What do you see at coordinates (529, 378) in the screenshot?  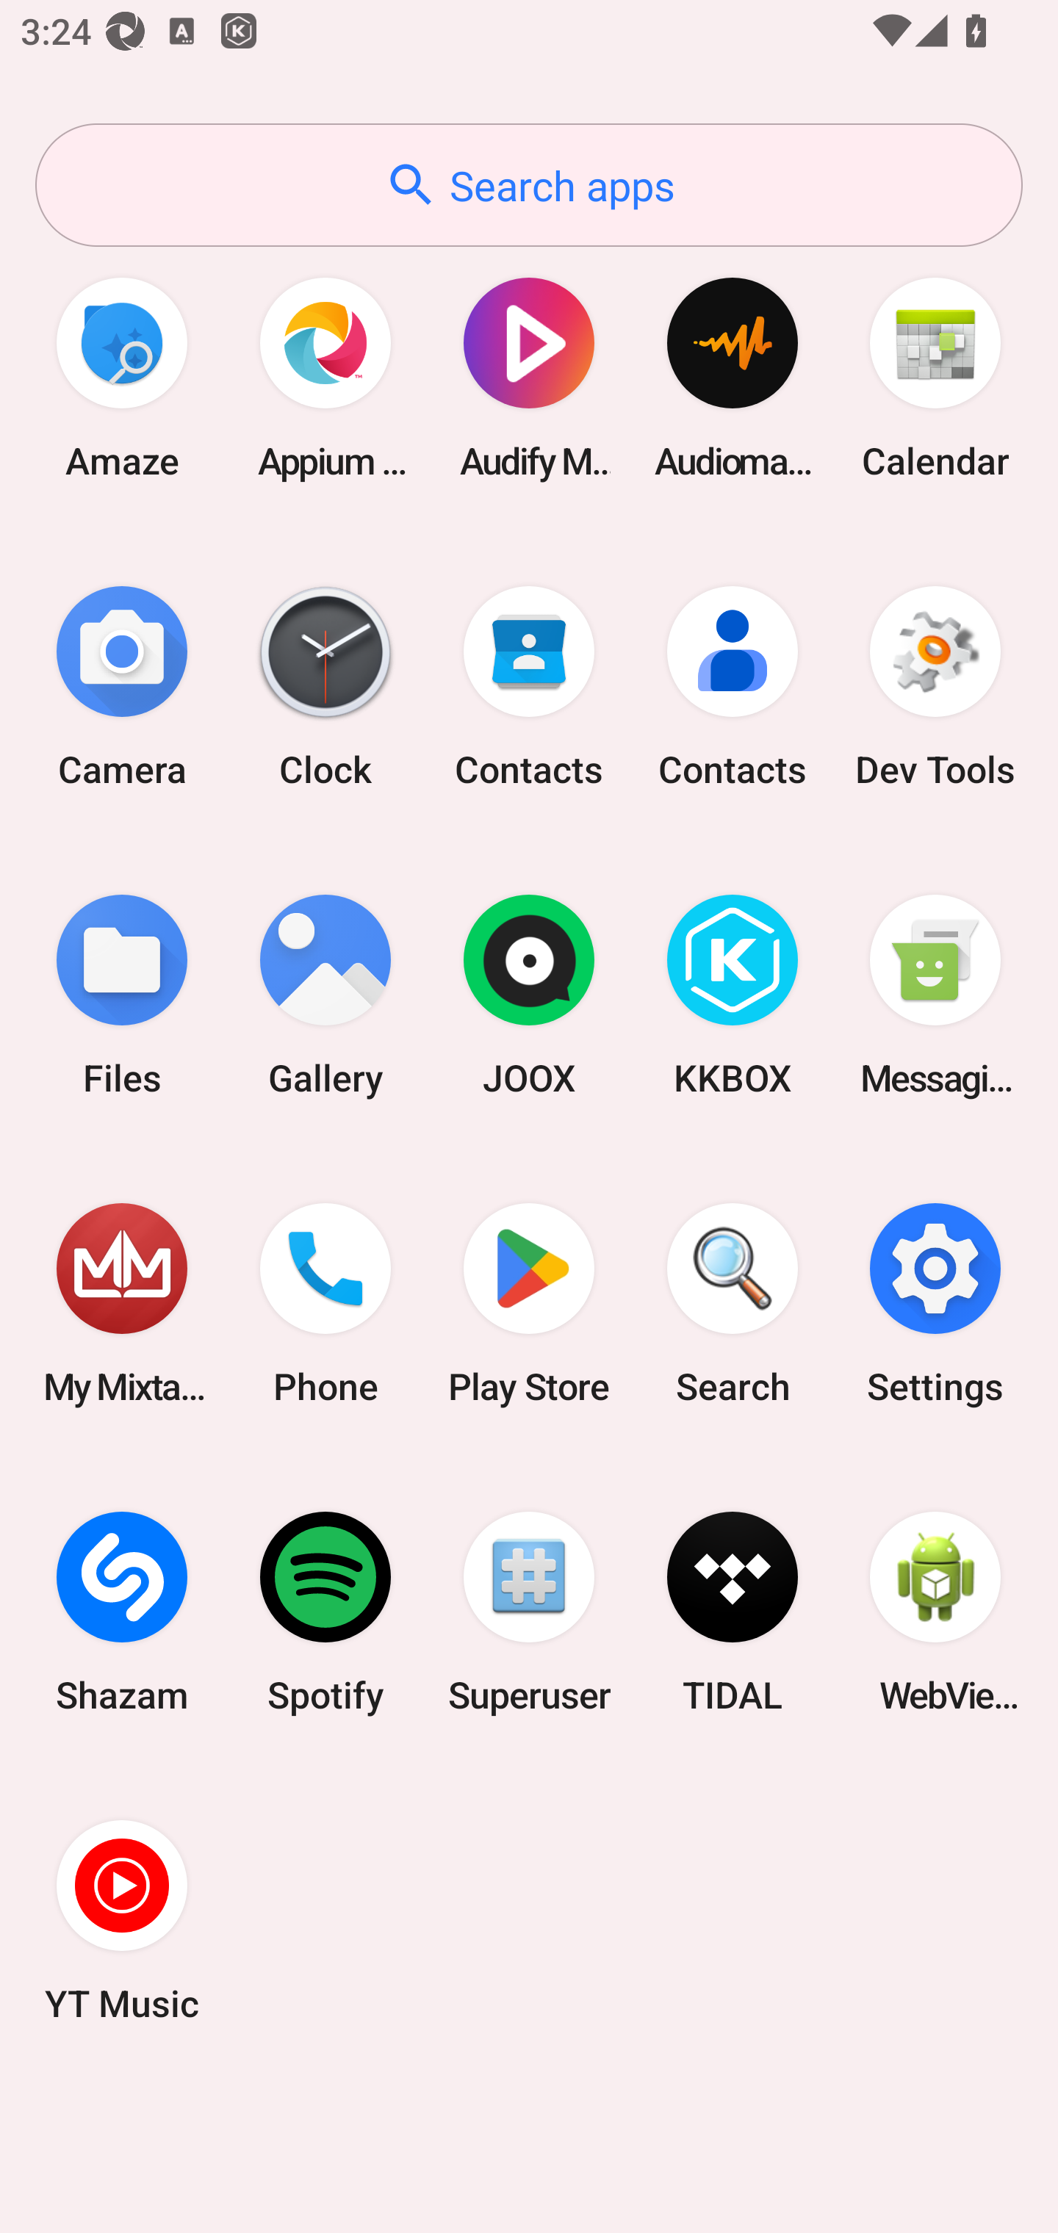 I see `Audify Music Player` at bounding box center [529, 378].